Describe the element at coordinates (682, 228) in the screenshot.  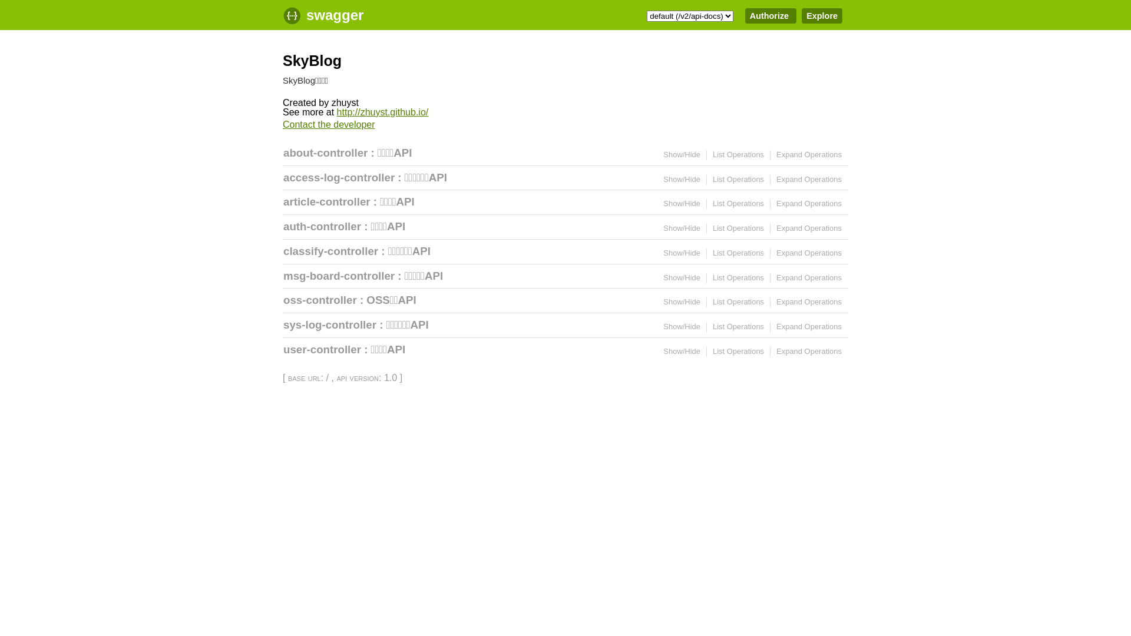
I see `Show/Hide` at that location.